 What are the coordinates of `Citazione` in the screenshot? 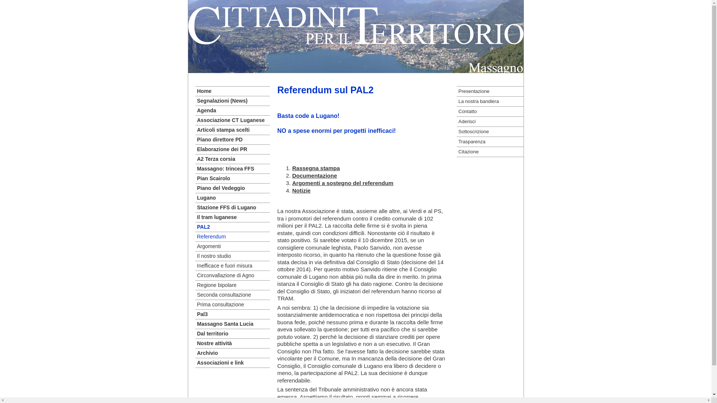 It's located at (490, 152).